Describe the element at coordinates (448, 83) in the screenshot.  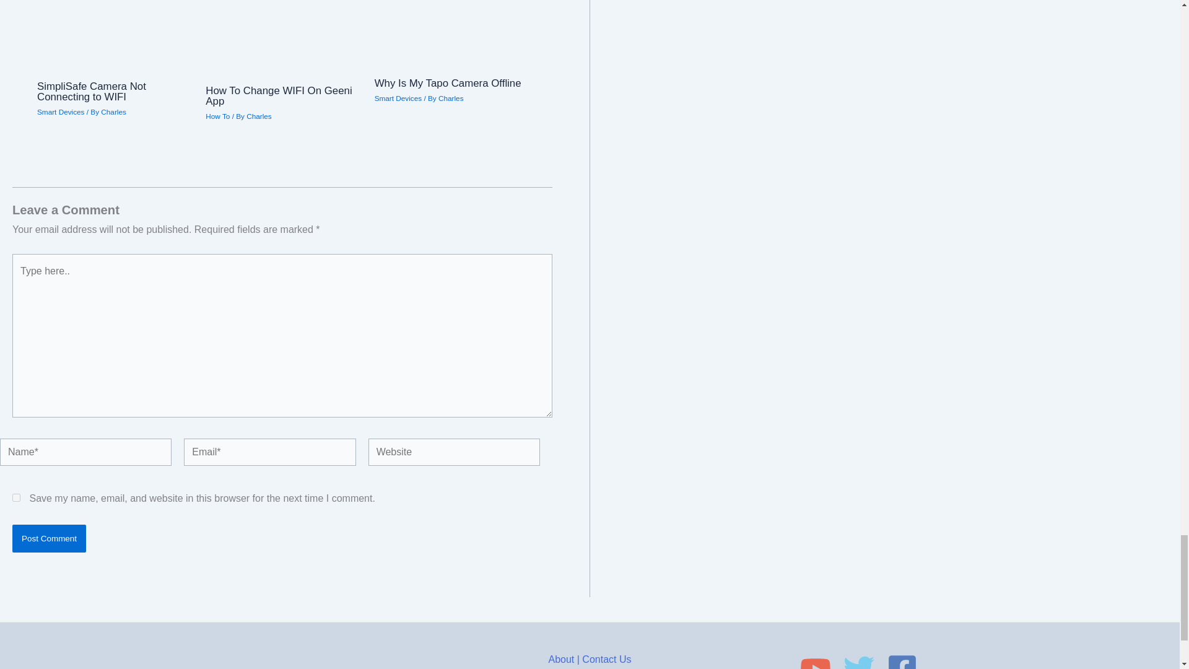
I see `Why Is My Tapo Camera Offline` at that location.